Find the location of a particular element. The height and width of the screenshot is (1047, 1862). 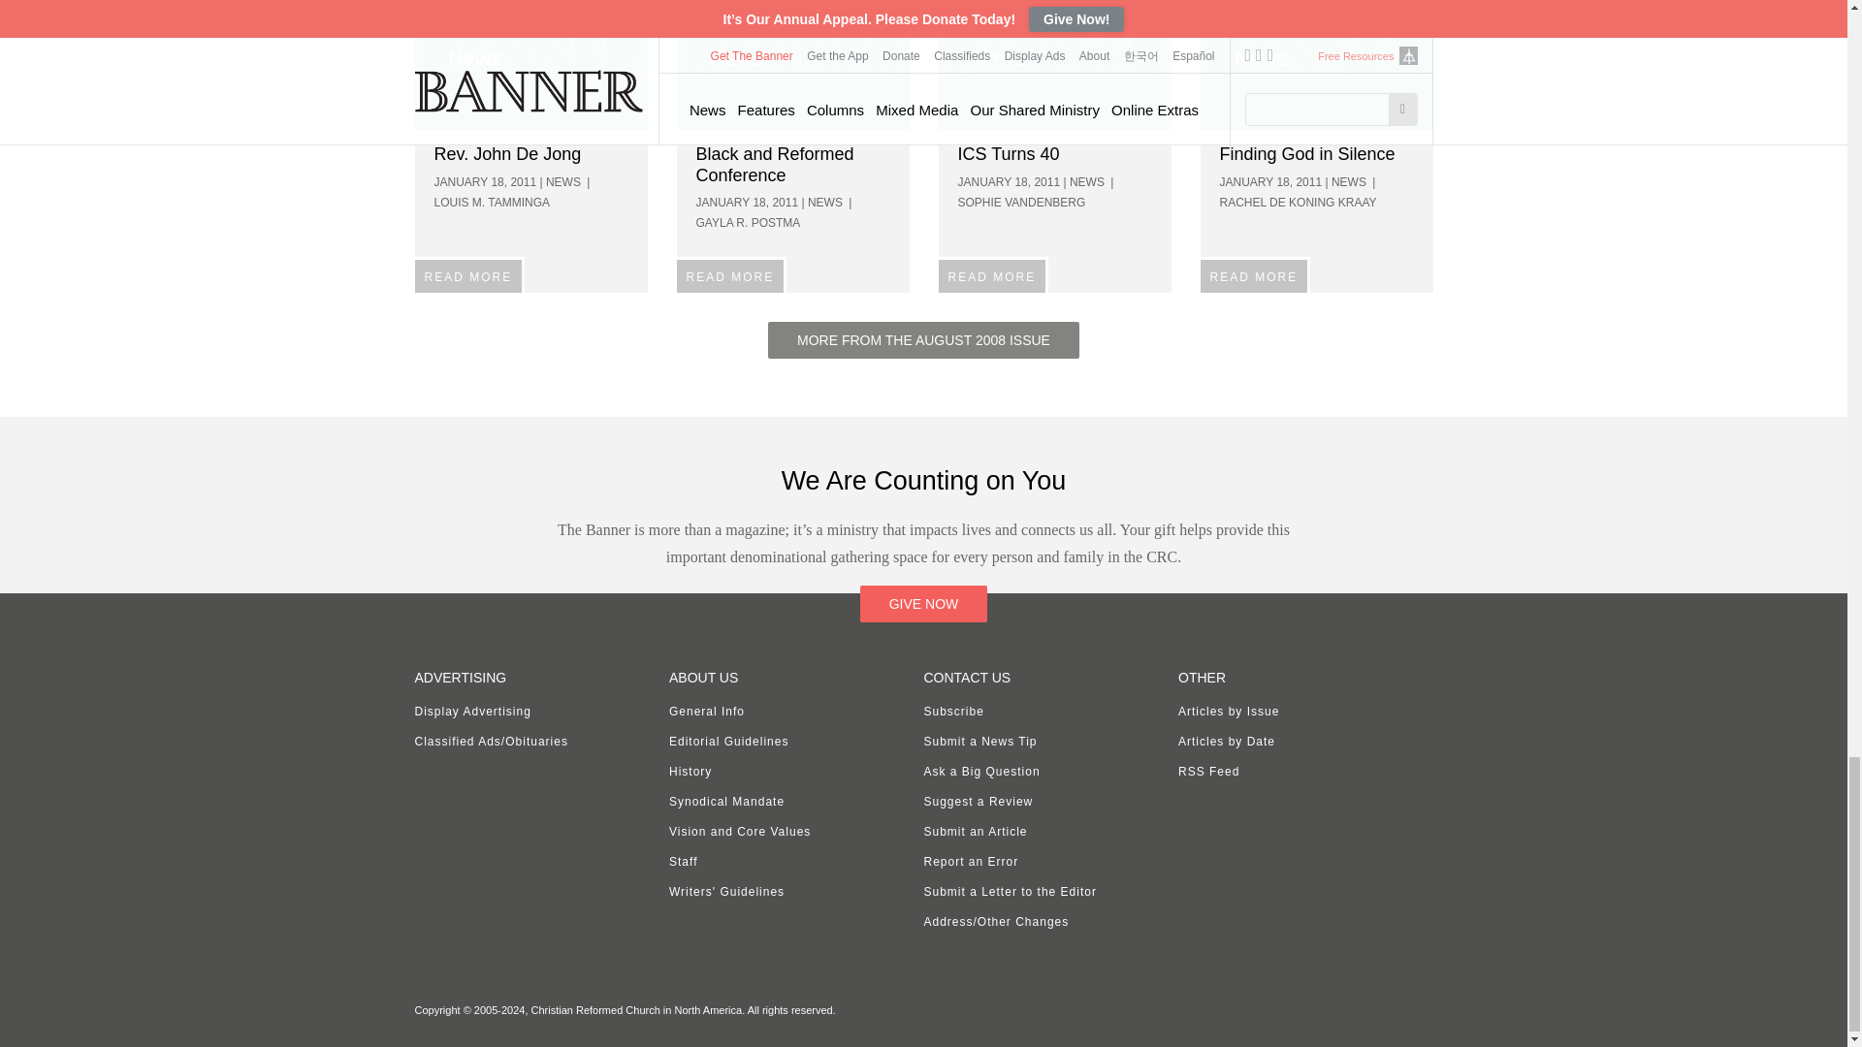

News is located at coordinates (1317, 64).